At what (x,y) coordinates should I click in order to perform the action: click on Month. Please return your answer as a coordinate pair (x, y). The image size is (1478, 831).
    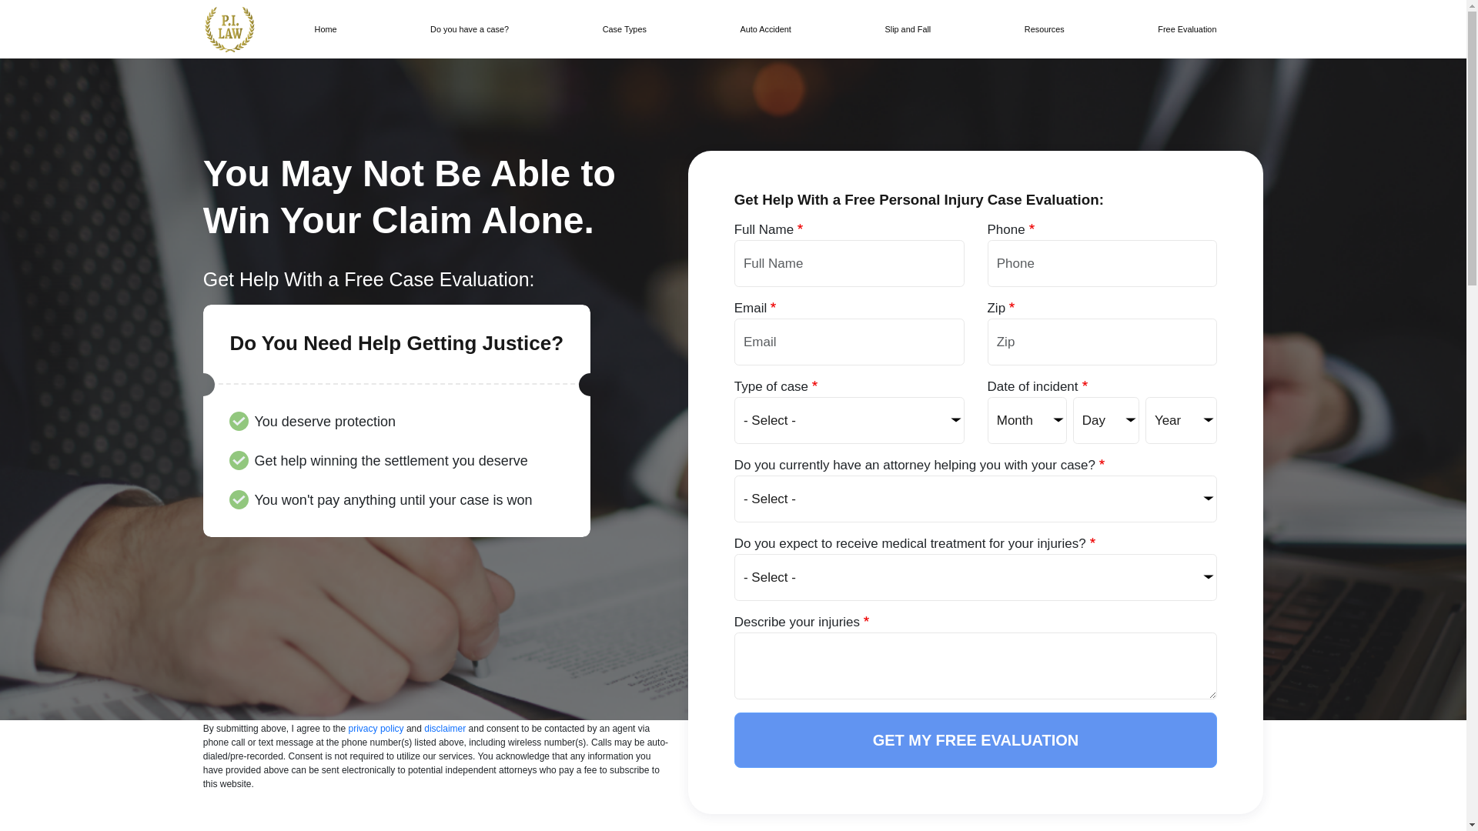
    Looking at the image, I should click on (1027, 420).